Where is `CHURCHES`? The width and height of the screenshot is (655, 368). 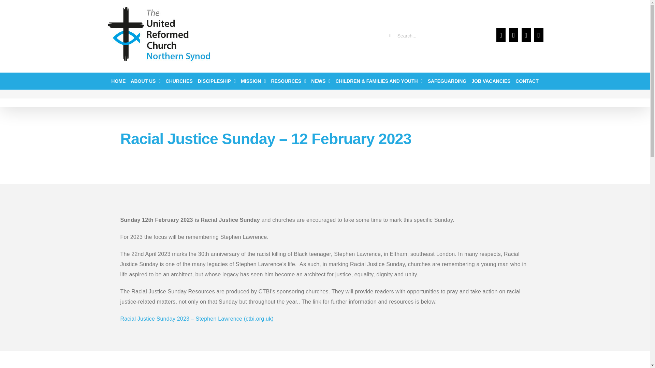 CHURCHES is located at coordinates (179, 81).